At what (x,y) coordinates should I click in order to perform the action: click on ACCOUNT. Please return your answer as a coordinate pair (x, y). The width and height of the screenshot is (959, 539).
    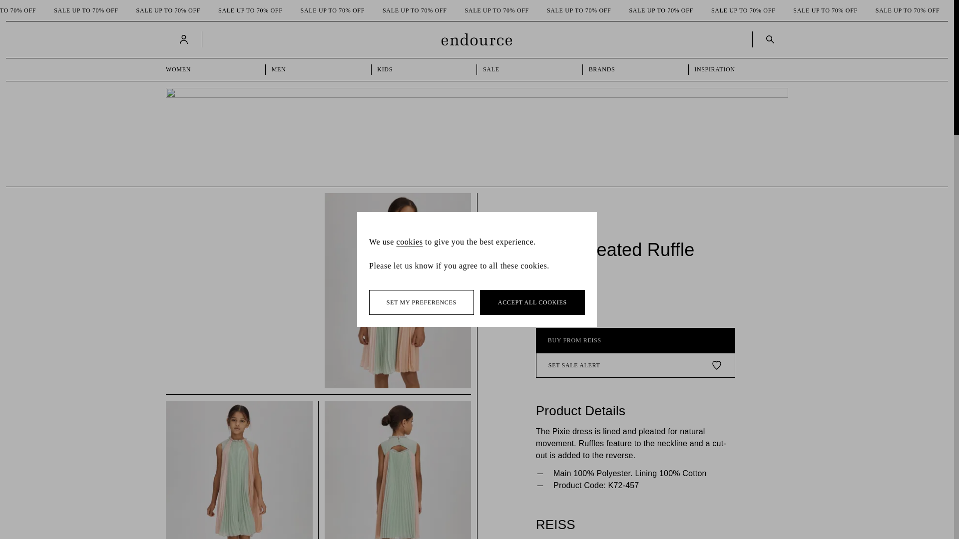
    Looking at the image, I should click on (185, 39).